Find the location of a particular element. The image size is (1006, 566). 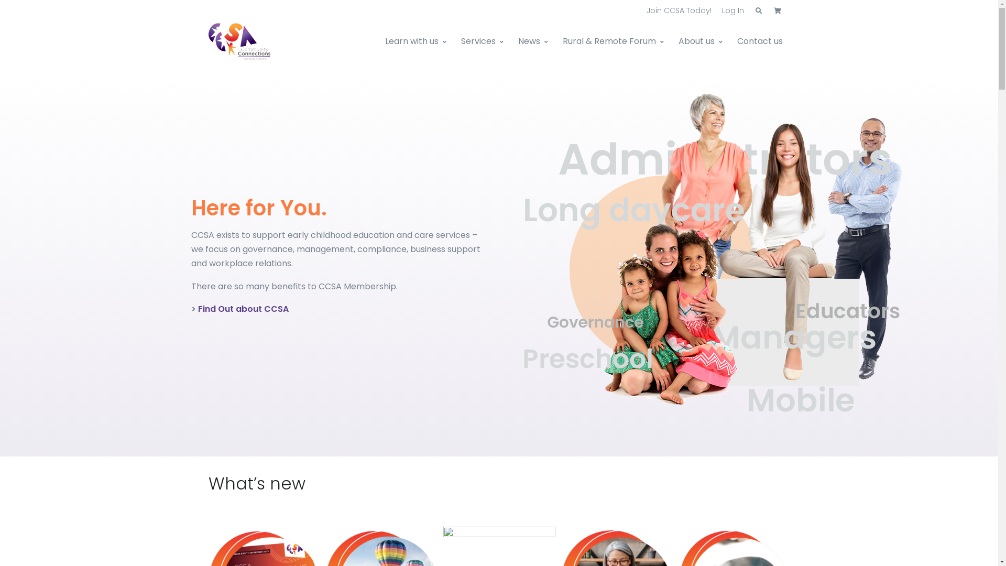

Rural & Remote Forum is located at coordinates (613, 41).